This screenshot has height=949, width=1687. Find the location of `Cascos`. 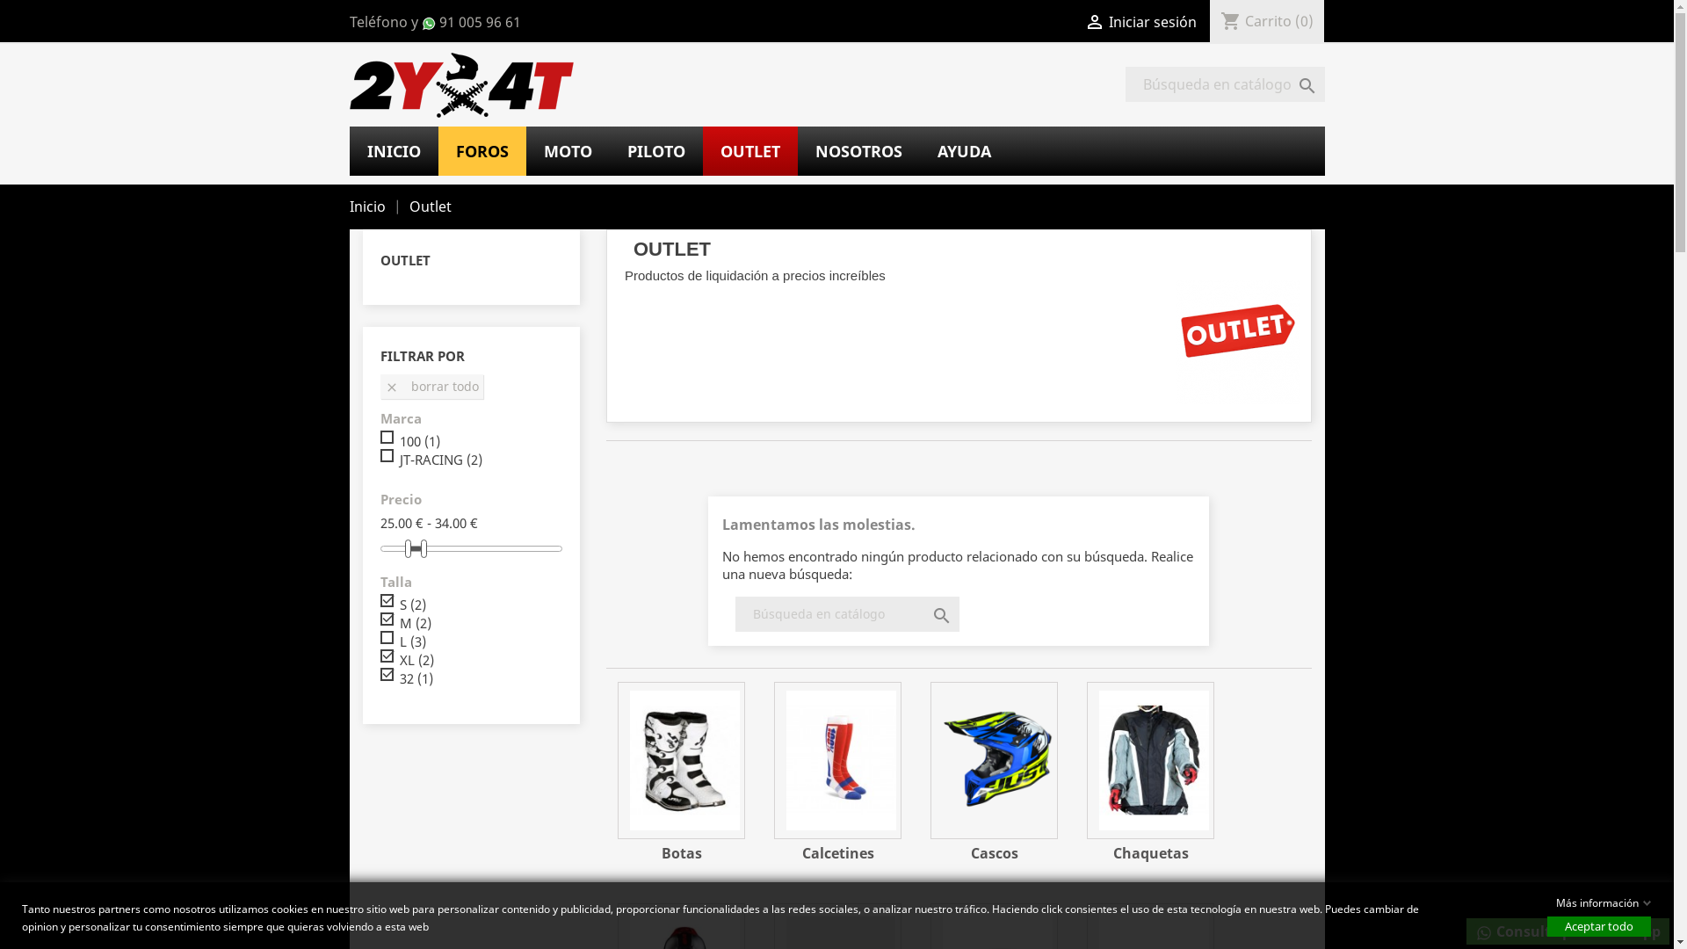

Cascos is located at coordinates (994, 853).